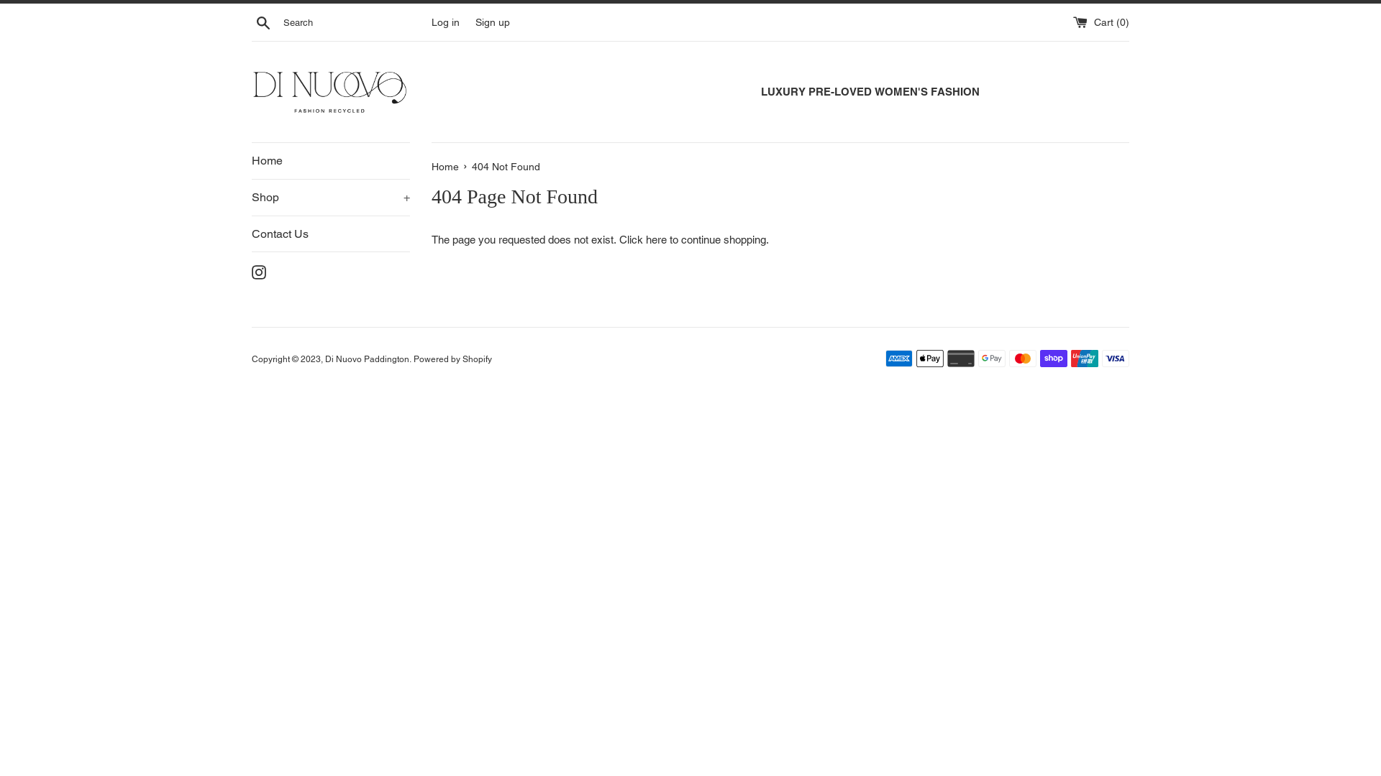 The image size is (1381, 776). What do you see at coordinates (259, 272) in the screenshot?
I see `Instagram` at bounding box center [259, 272].